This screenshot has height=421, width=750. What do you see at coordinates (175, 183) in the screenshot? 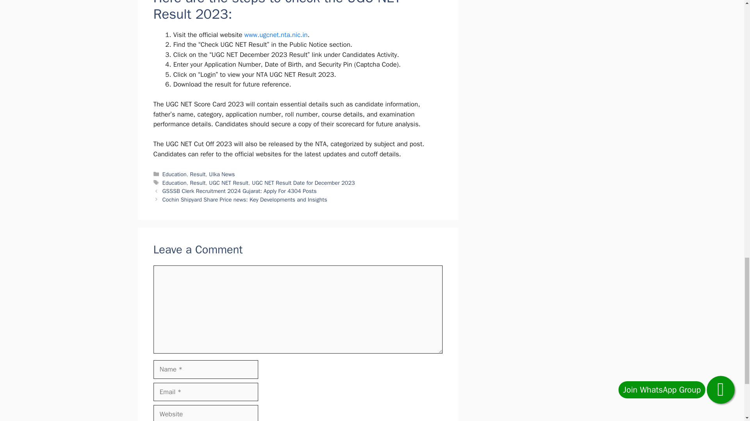
I see `Education` at bounding box center [175, 183].